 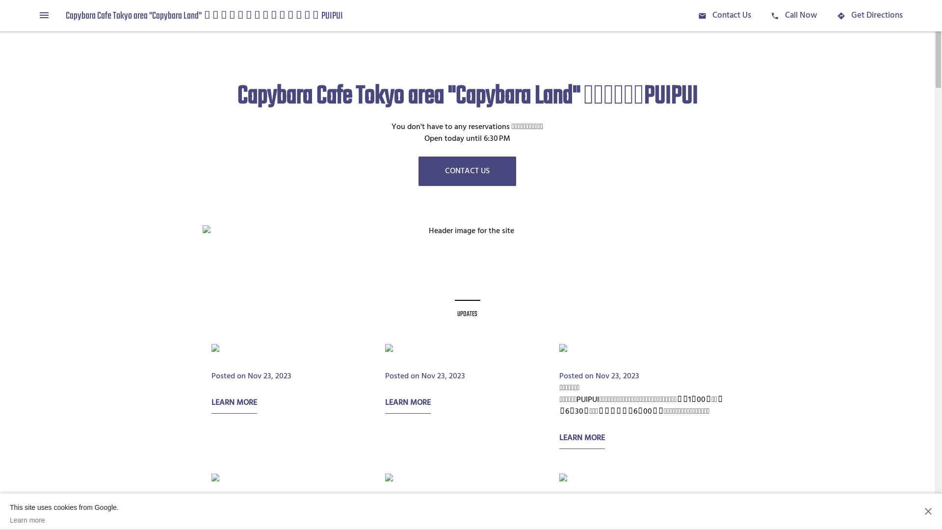 I want to click on LEARN MORE, so click(x=582, y=441).